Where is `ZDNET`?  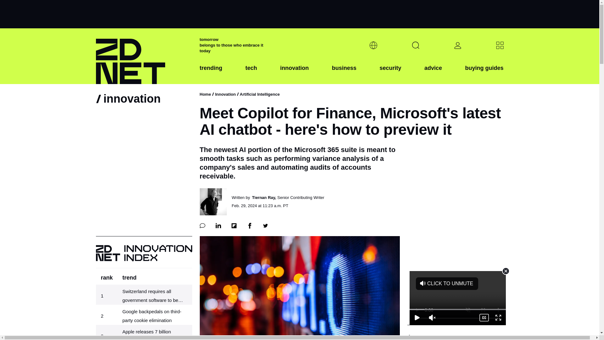 ZDNET is located at coordinates (143, 56).